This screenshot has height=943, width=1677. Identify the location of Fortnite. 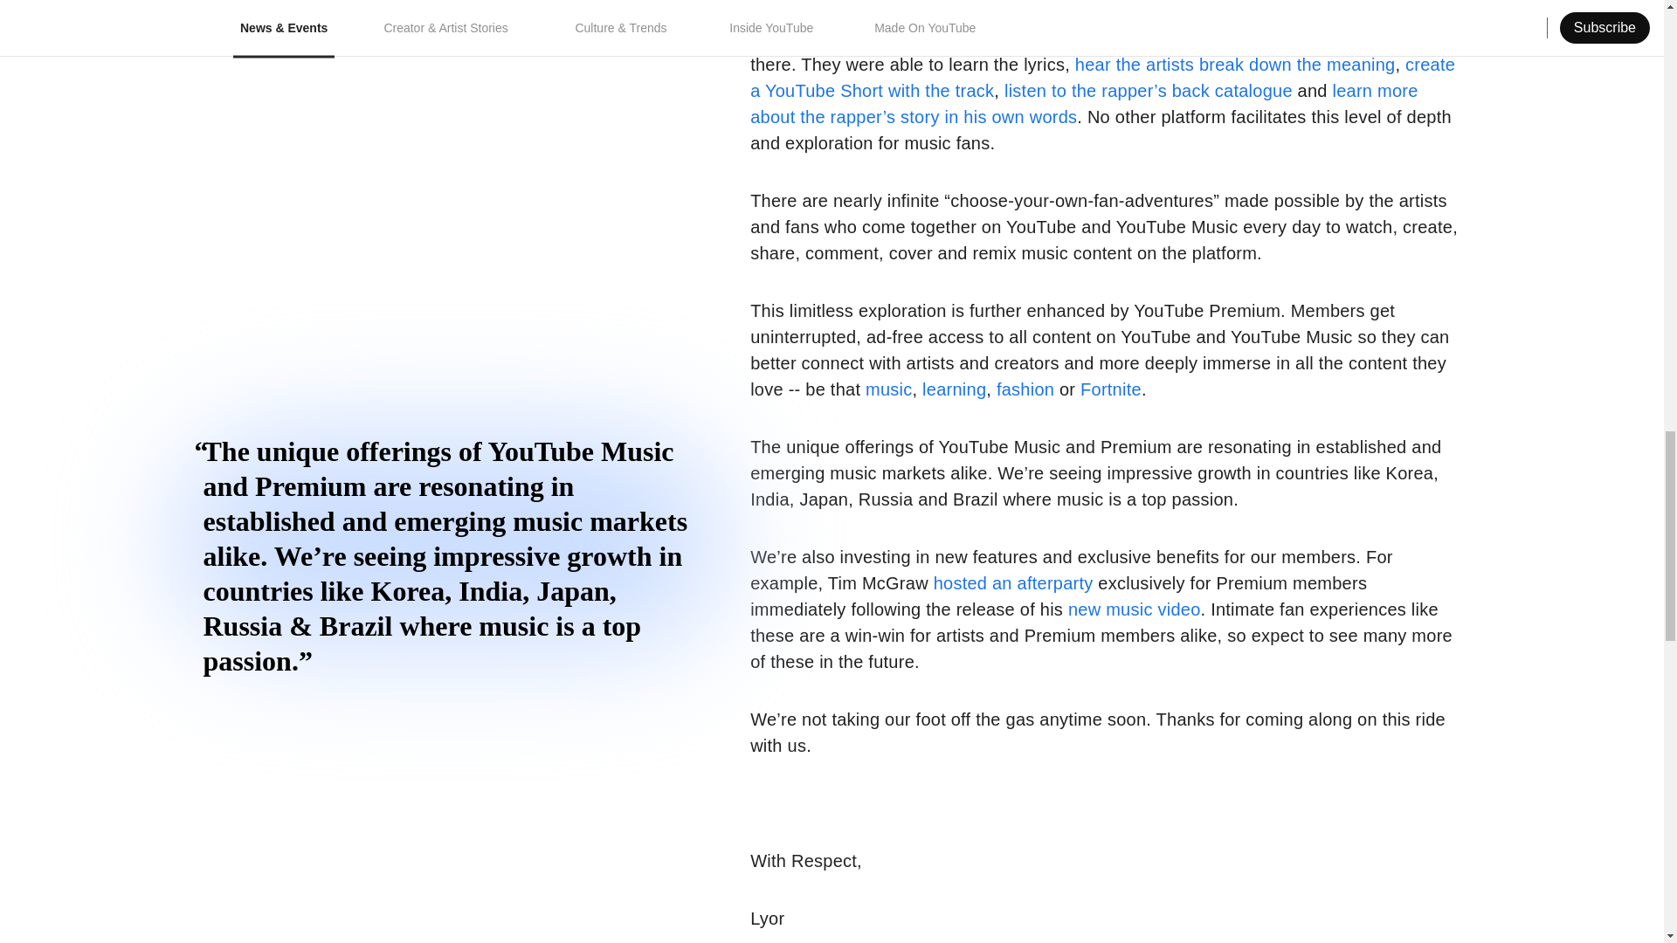
(1111, 389).